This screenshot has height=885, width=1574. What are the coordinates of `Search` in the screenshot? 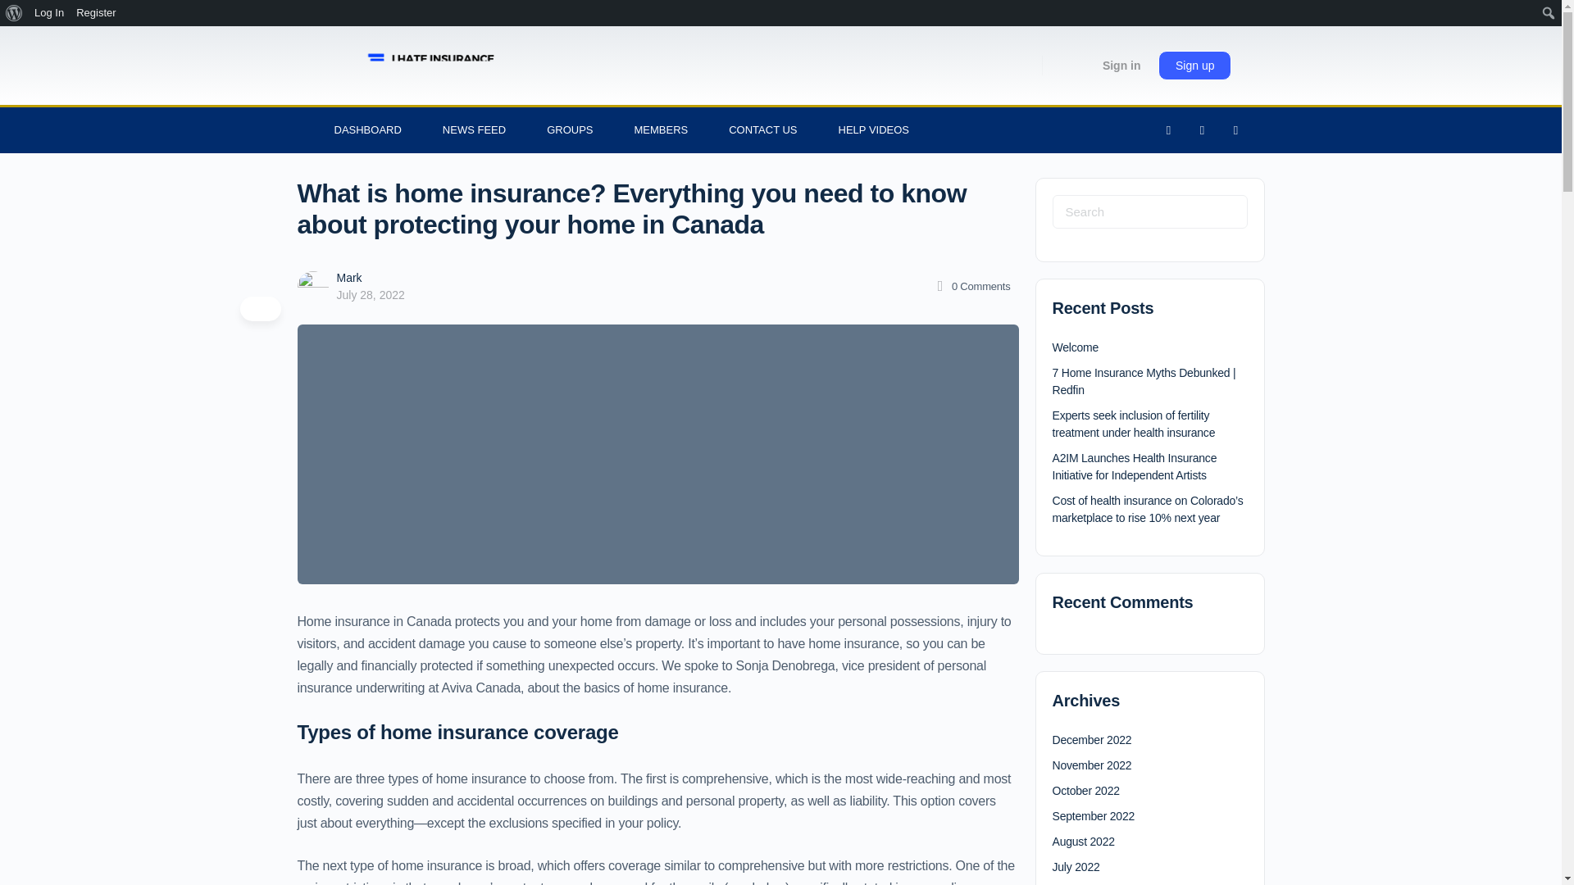 It's located at (17, 13).